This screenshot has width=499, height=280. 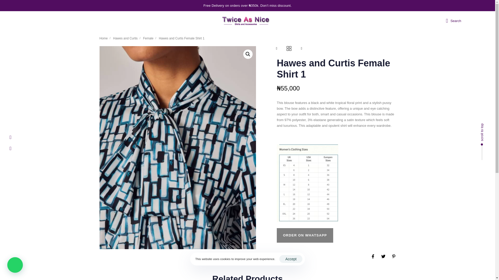 What do you see at coordinates (305, 235) in the screenshot?
I see `ORDER ON WHATSAPP` at bounding box center [305, 235].